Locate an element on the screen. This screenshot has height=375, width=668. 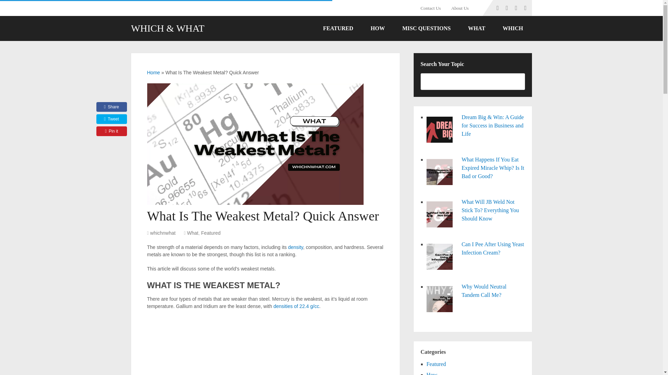
whichnwhat is located at coordinates (163, 233).